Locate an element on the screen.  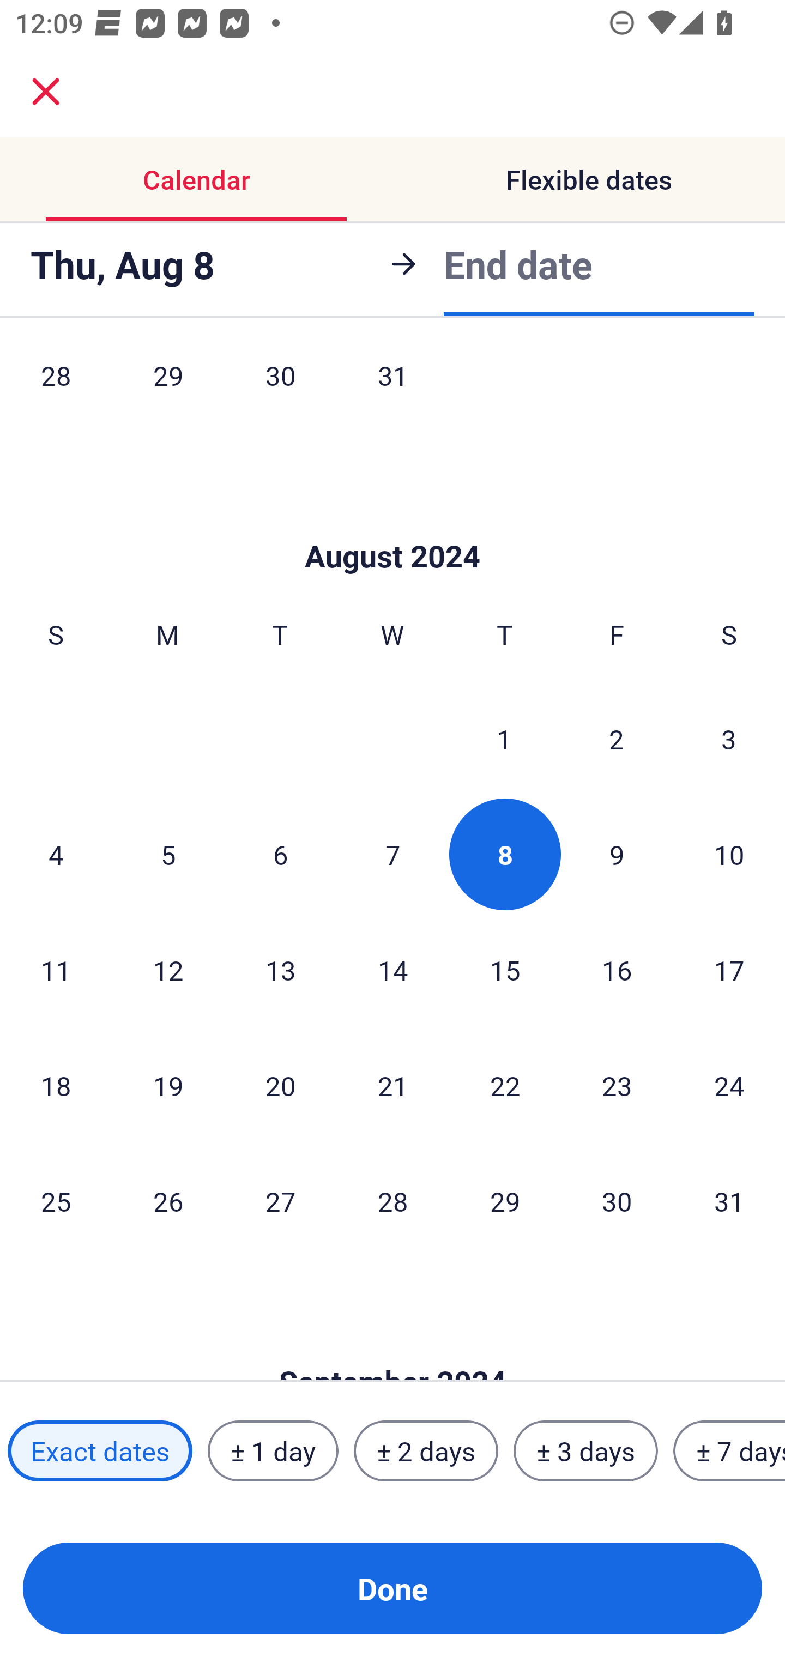
± 7 days is located at coordinates (729, 1450).